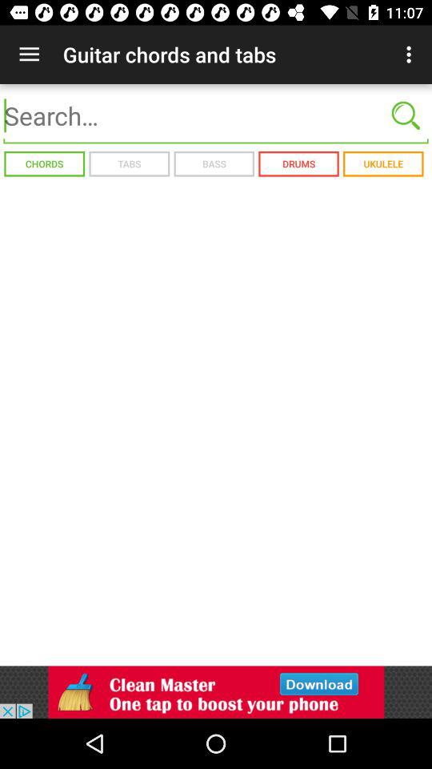 Image resolution: width=432 pixels, height=769 pixels. I want to click on see more about advertisement, so click(216, 692).